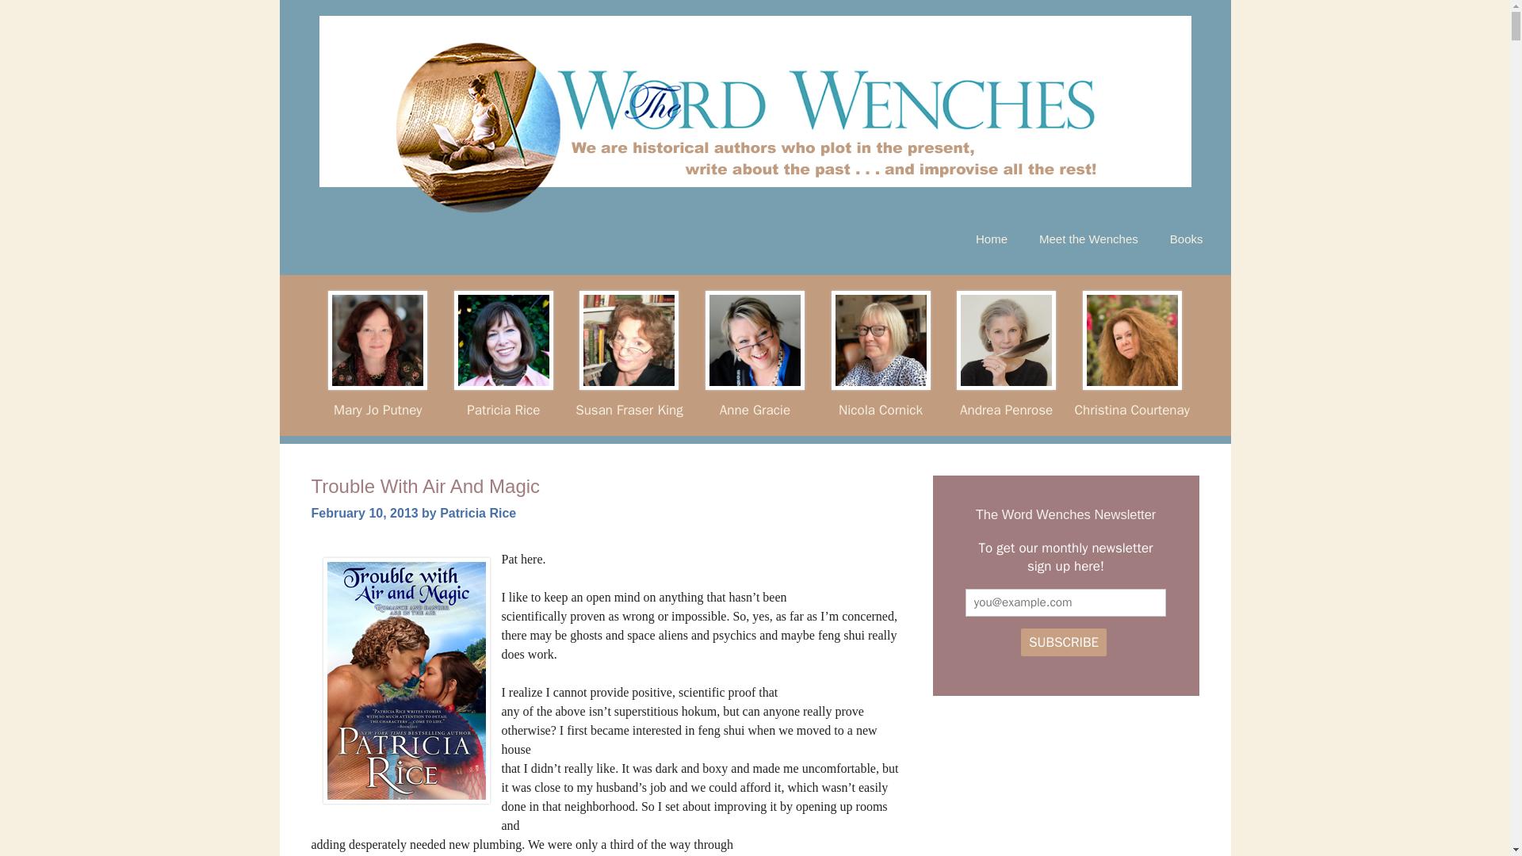 The width and height of the screenshot is (1522, 856). Describe the element at coordinates (377, 409) in the screenshot. I see `Mary Jo Putney` at that location.